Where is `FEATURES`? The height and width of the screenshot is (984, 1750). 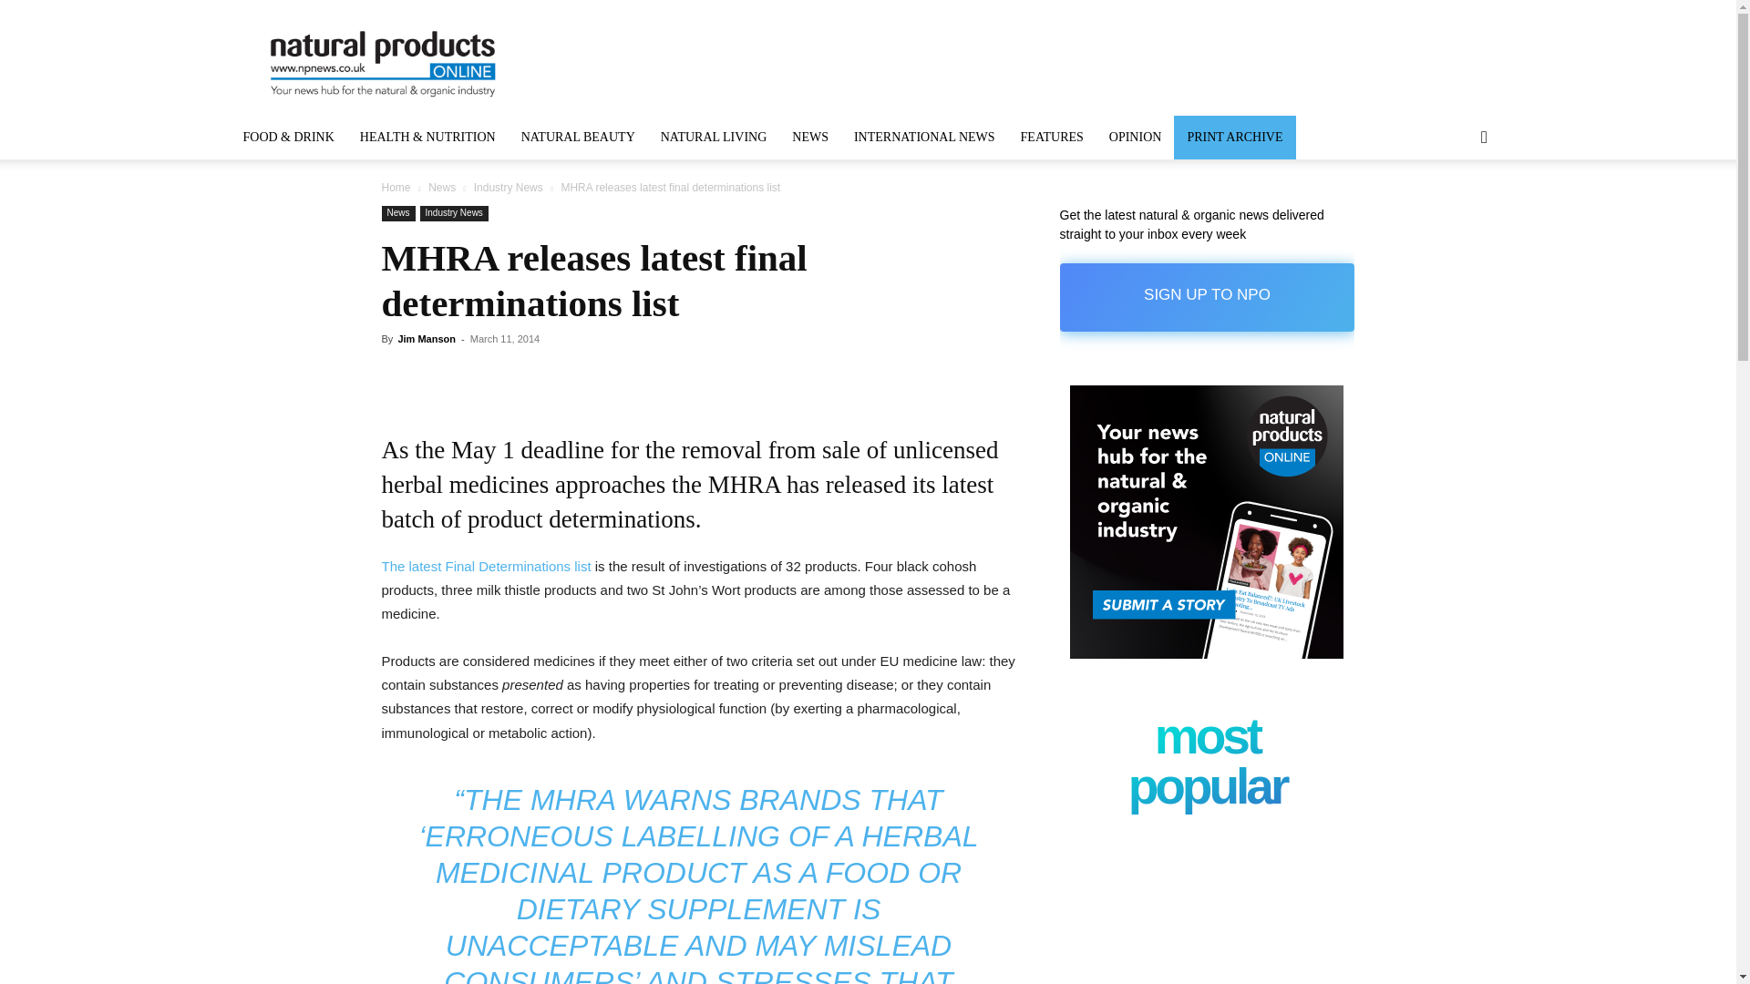
FEATURES is located at coordinates (1052, 137).